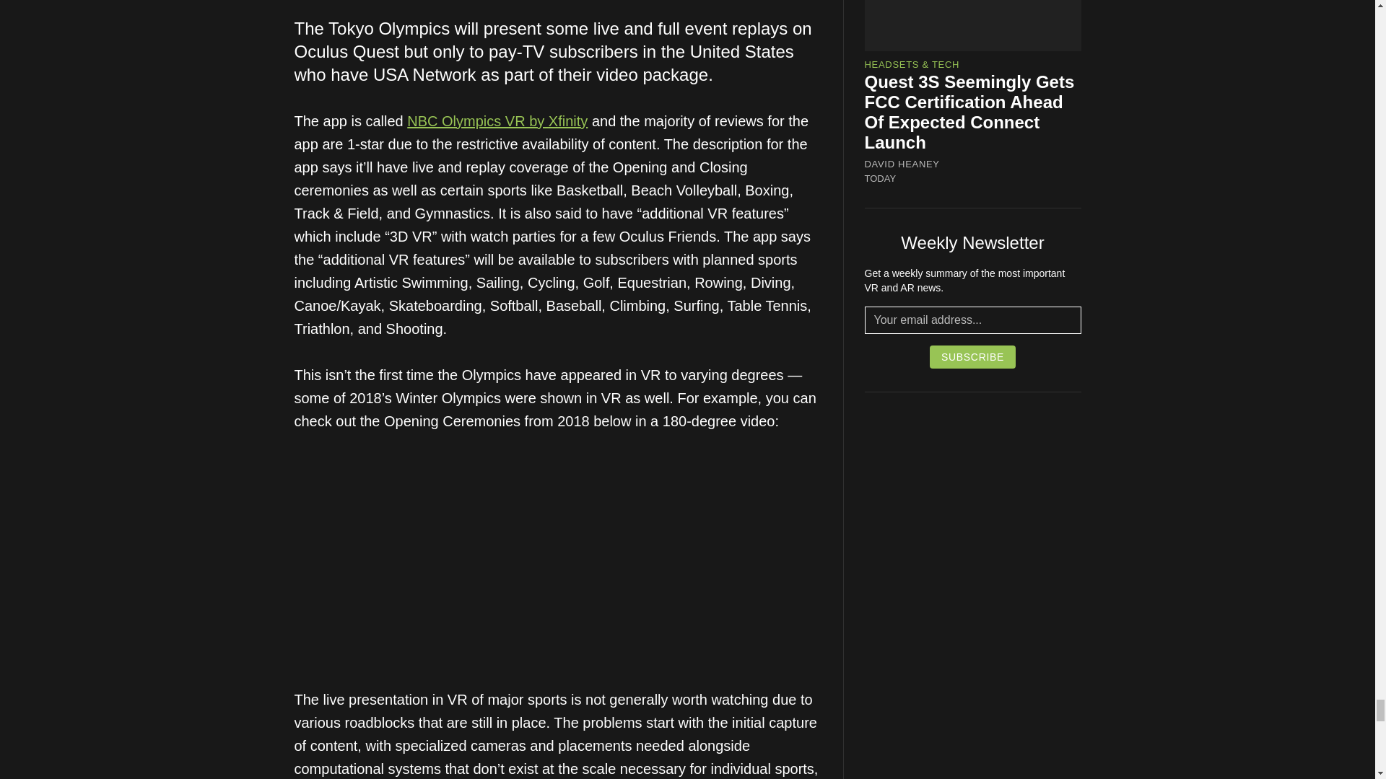 Image resolution: width=1386 pixels, height=779 pixels. Describe the element at coordinates (902, 164) in the screenshot. I see `DAVID HEANEY` at that location.